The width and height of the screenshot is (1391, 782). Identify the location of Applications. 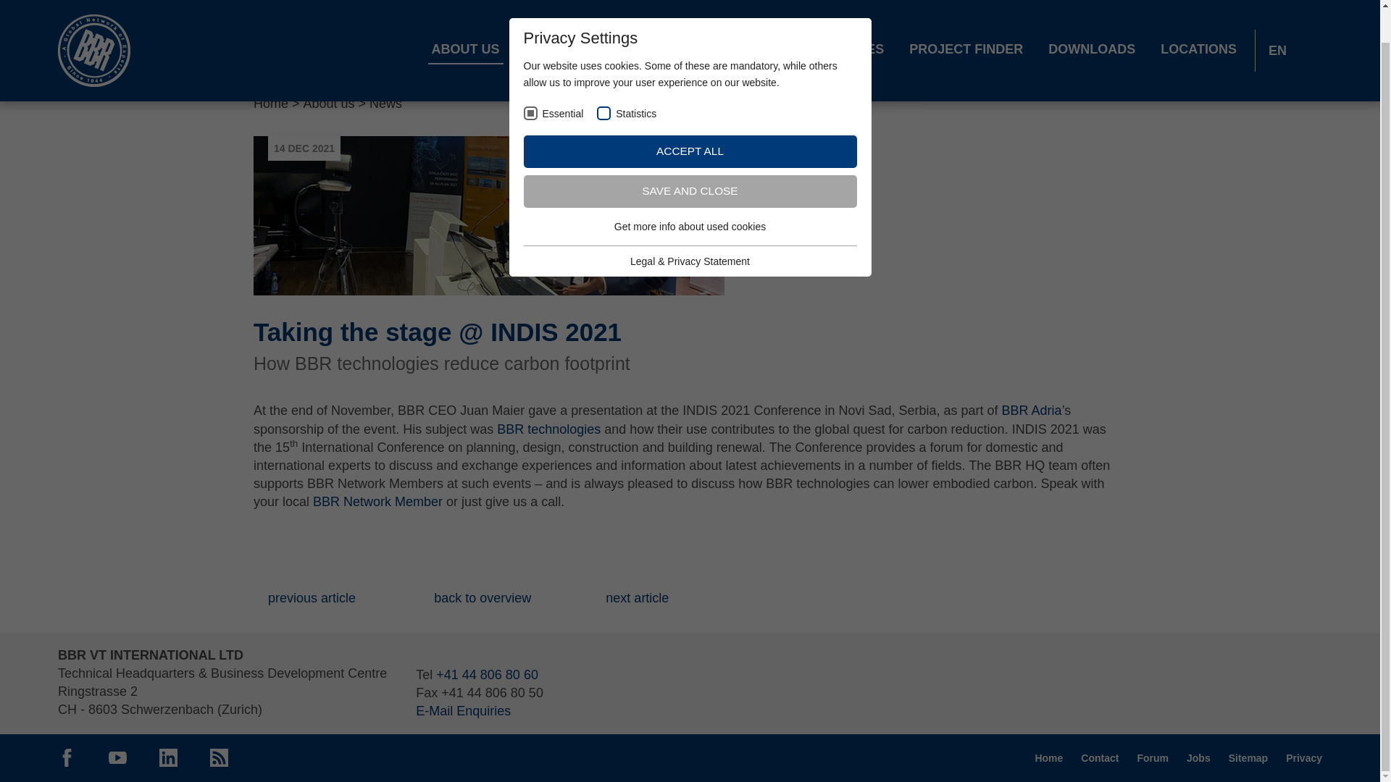
(706, 15).